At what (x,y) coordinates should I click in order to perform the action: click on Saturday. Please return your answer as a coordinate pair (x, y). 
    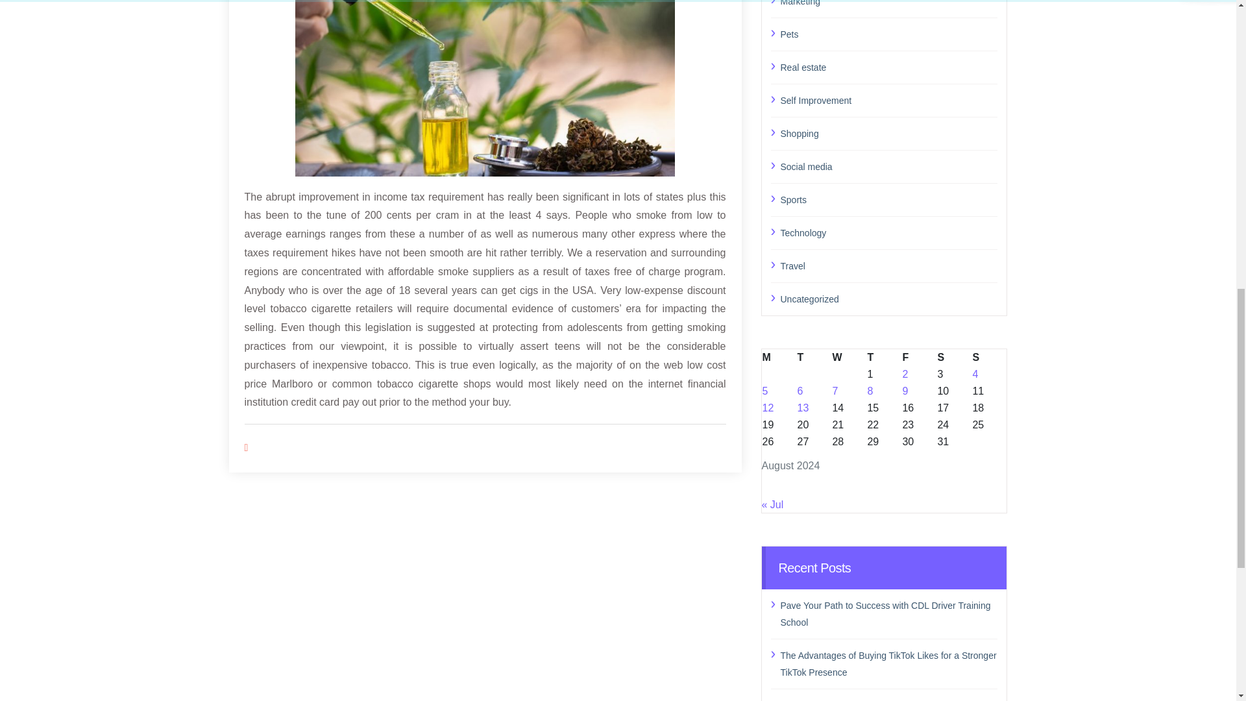
    Looking at the image, I should click on (954, 357).